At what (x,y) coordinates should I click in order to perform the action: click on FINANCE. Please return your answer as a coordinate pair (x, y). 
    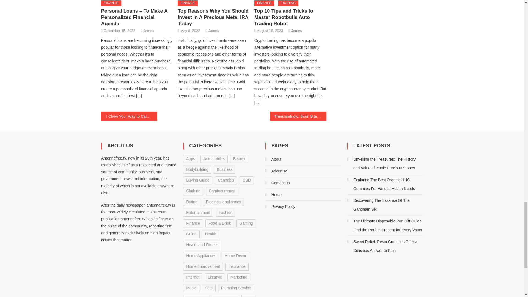
    Looking at the image, I should click on (188, 3).